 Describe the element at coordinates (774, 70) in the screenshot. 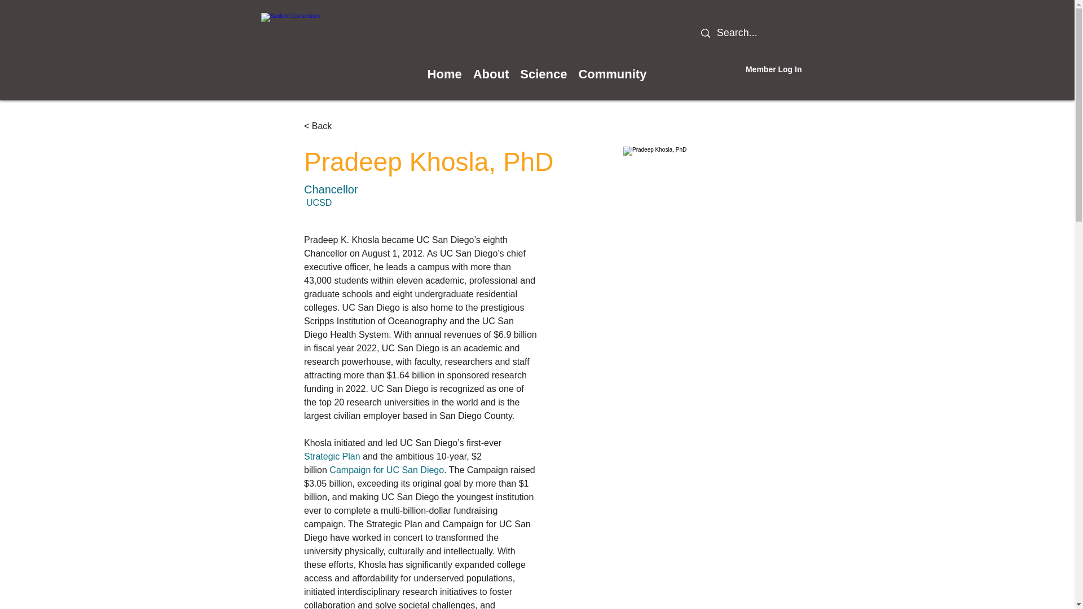

I see `Member Log In` at that location.